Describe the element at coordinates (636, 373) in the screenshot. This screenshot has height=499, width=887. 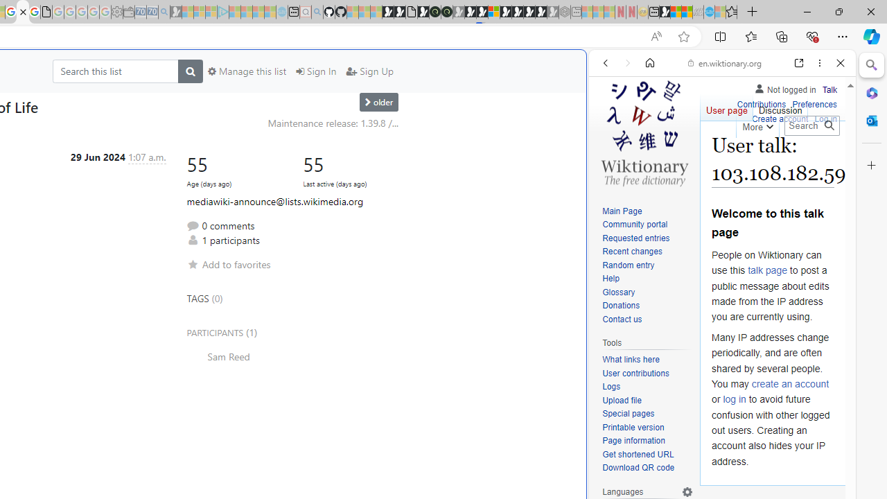
I see `User contributions` at that location.